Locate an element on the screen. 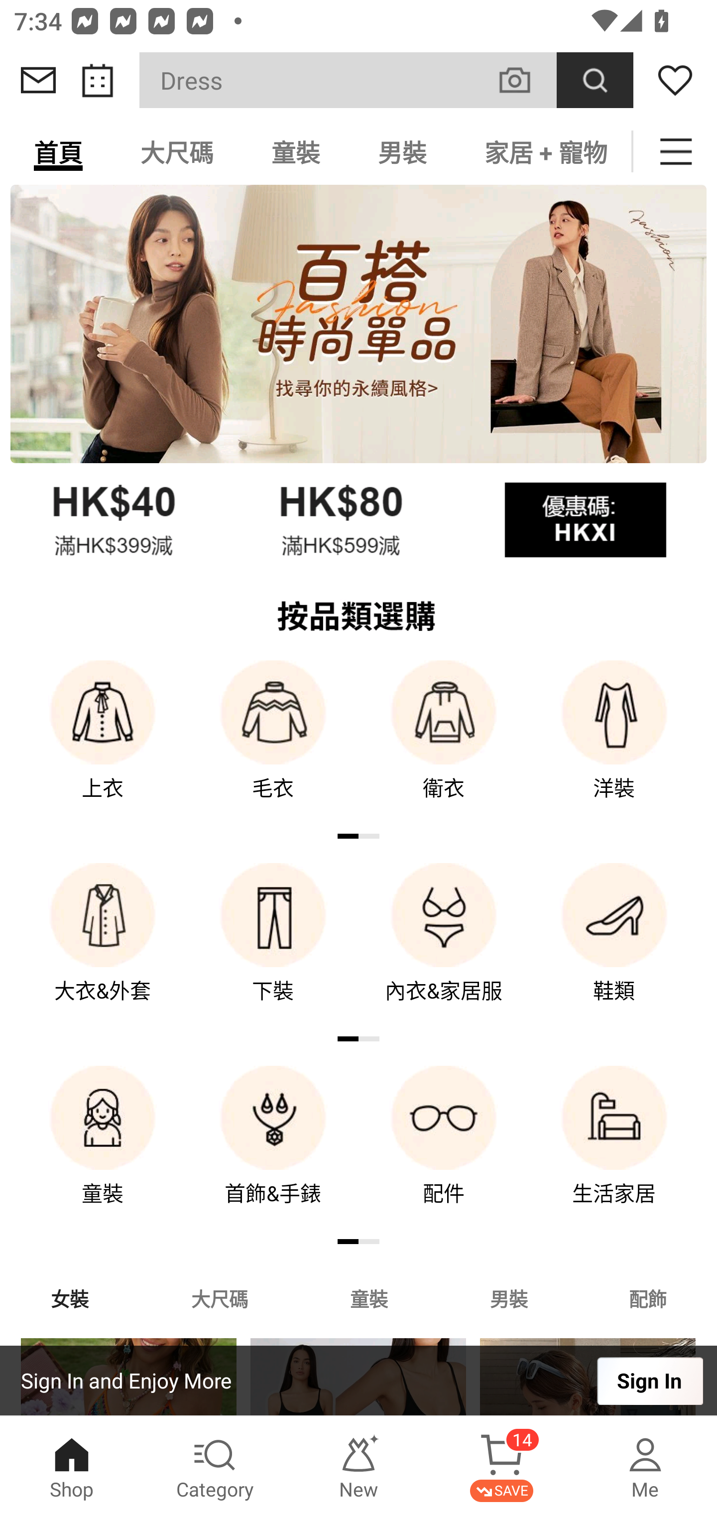 The width and height of the screenshot is (717, 1514). 大尺碼 is located at coordinates (177, 151).